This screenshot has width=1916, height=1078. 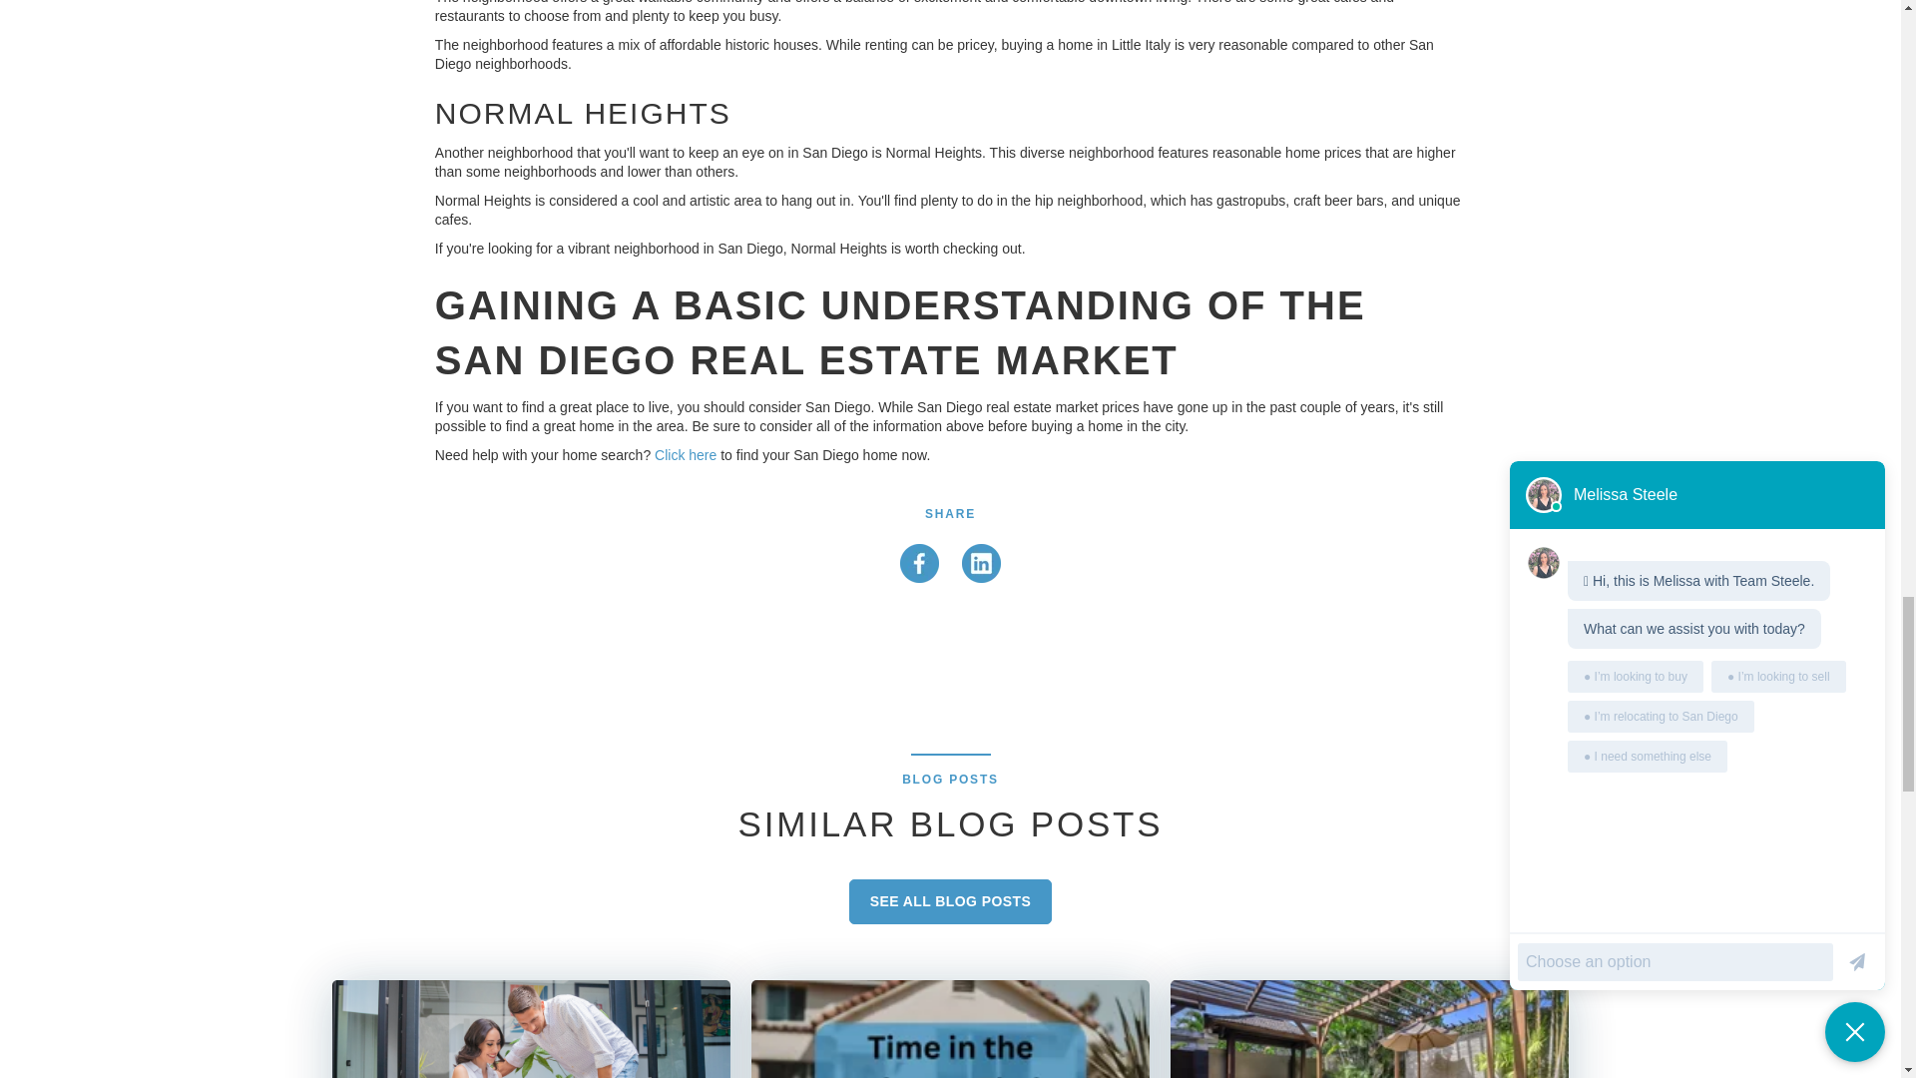 What do you see at coordinates (950, 901) in the screenshot?
I see `SEE ALL BLOG POSTS` at bounding box center [950, 901].